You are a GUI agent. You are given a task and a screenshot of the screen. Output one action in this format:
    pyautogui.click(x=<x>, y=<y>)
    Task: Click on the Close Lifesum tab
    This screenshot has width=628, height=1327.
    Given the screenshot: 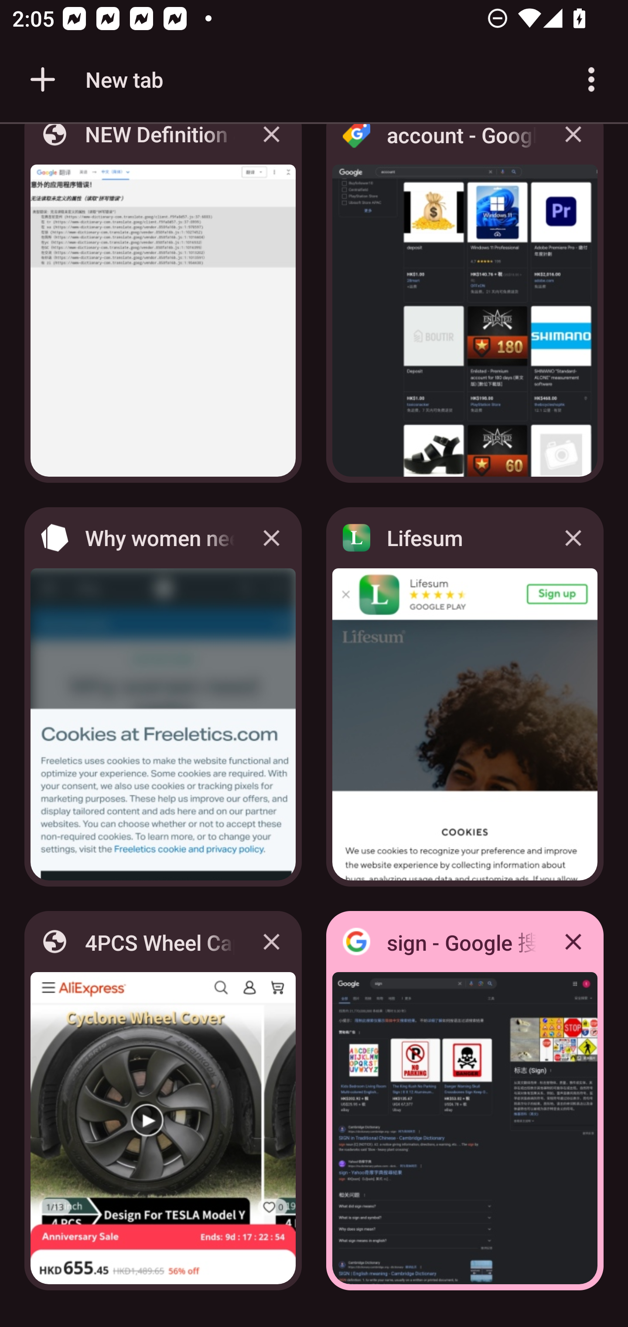 What is the action you would take?
    pyautogui.click(x=573, y=538)
    